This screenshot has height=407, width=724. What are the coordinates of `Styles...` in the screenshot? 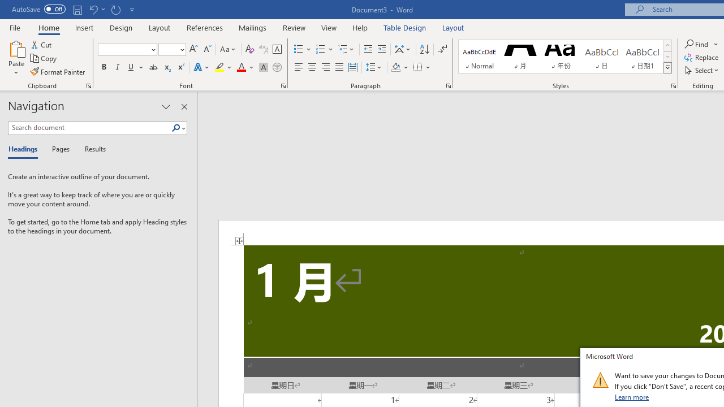 It's located at (673, 86).